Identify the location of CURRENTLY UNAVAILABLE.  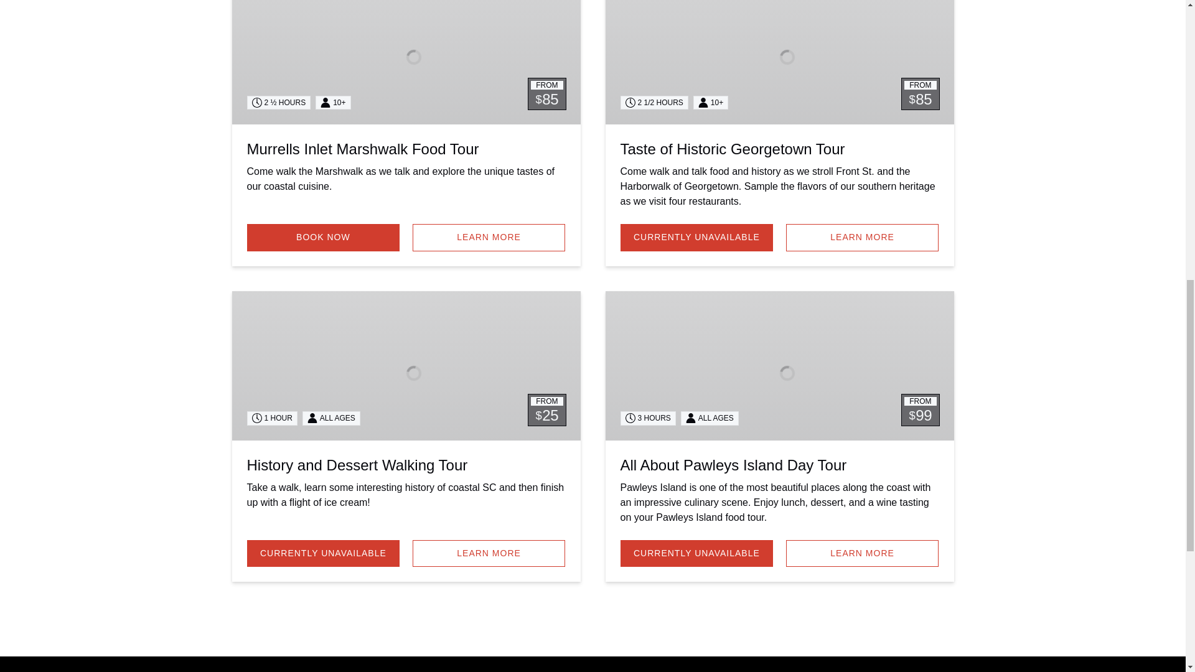
(696, 237).